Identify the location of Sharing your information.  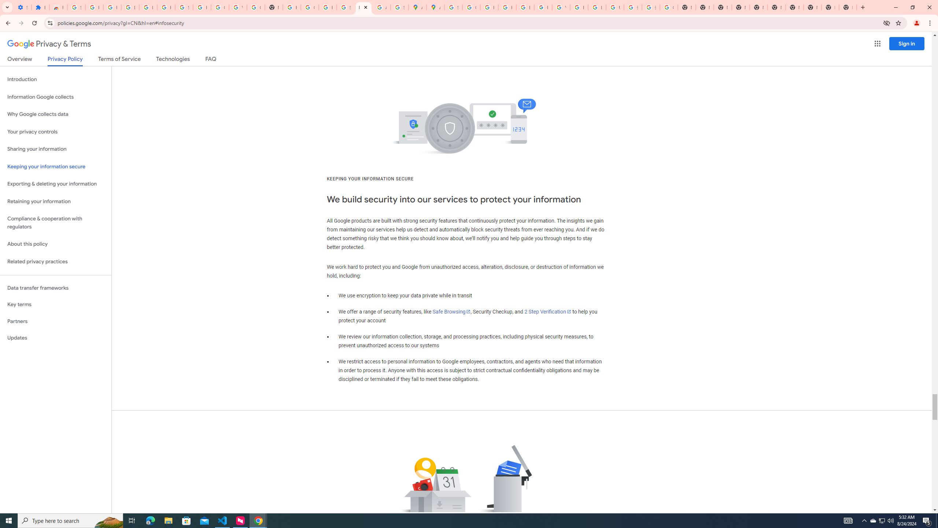
(56, 149).